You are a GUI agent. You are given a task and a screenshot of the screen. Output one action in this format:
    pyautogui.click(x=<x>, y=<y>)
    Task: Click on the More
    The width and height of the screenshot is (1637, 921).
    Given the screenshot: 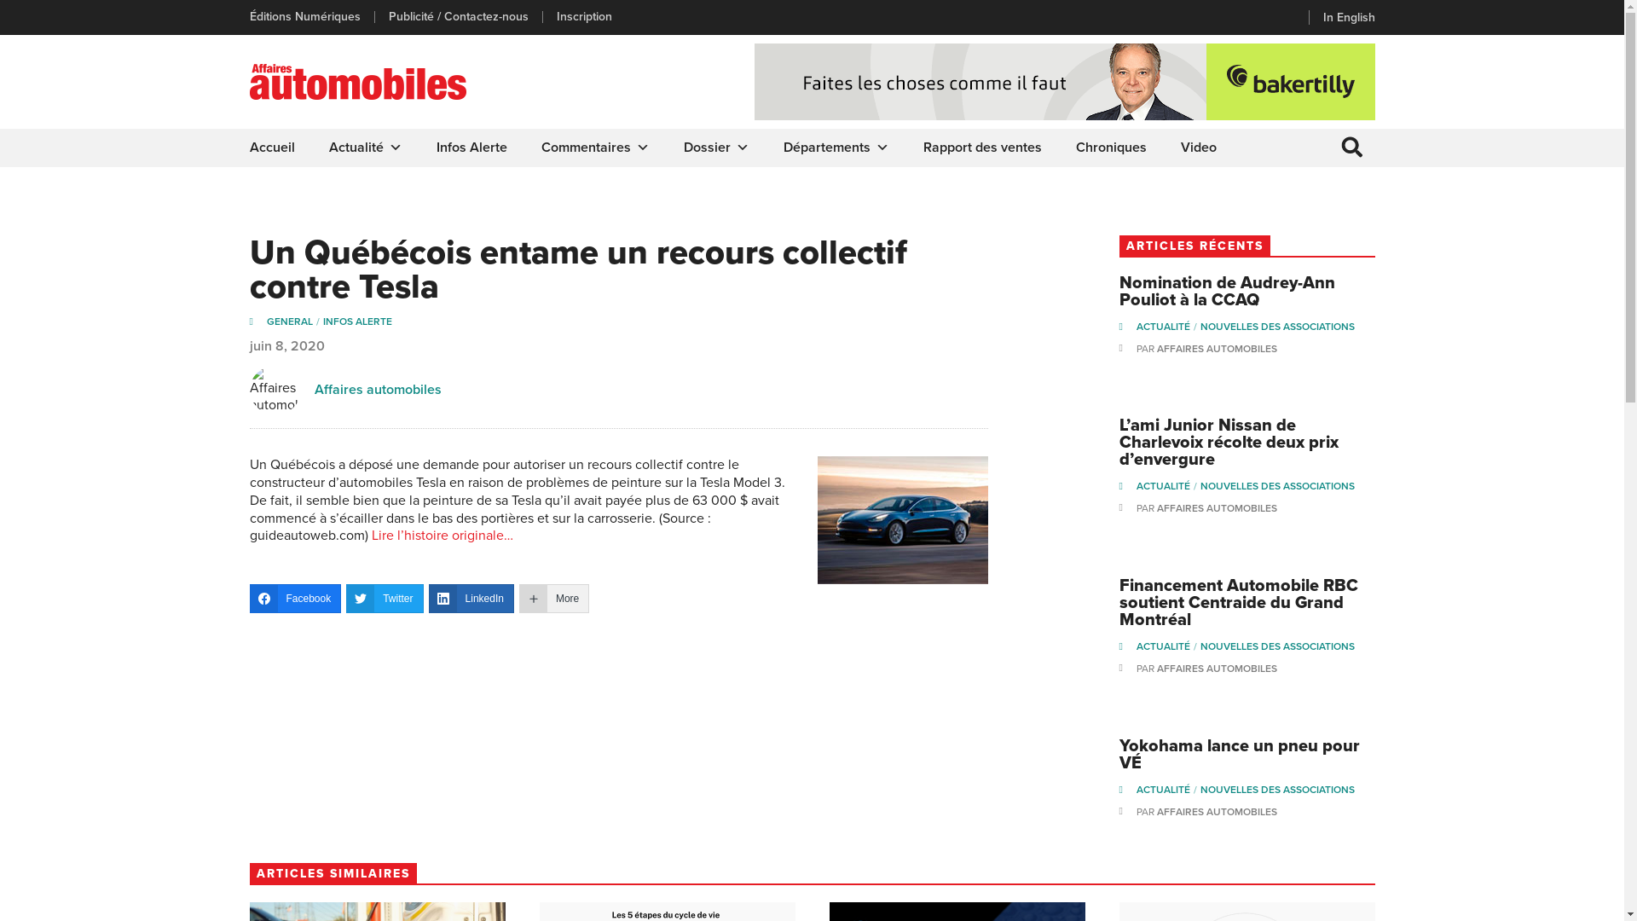 What is the action you would take?
    pyautogui.click(x=554, y=599)
    